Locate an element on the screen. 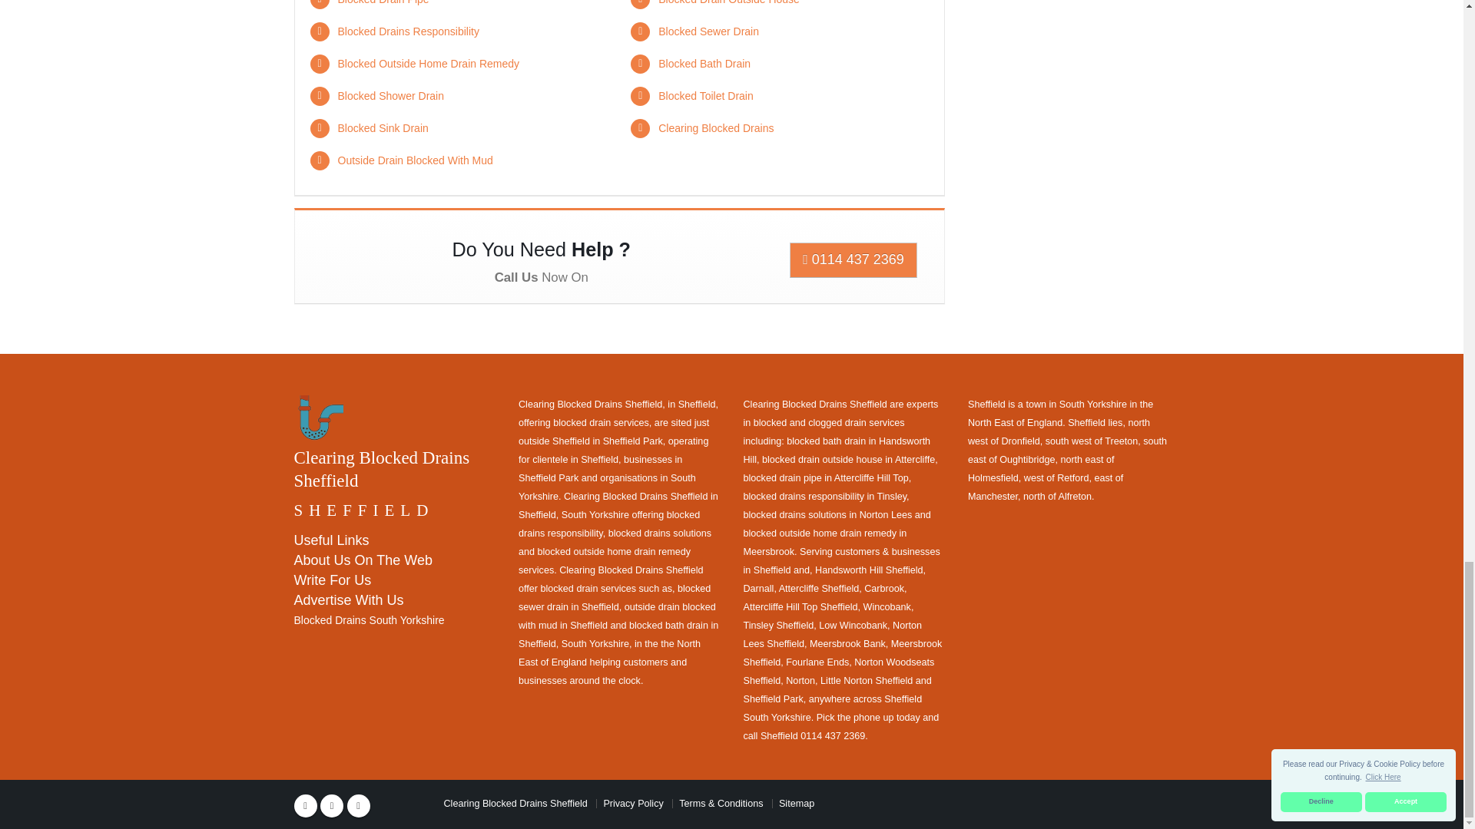 The image size is (1475, 829). Twitter is located at coordinates (332, 805).